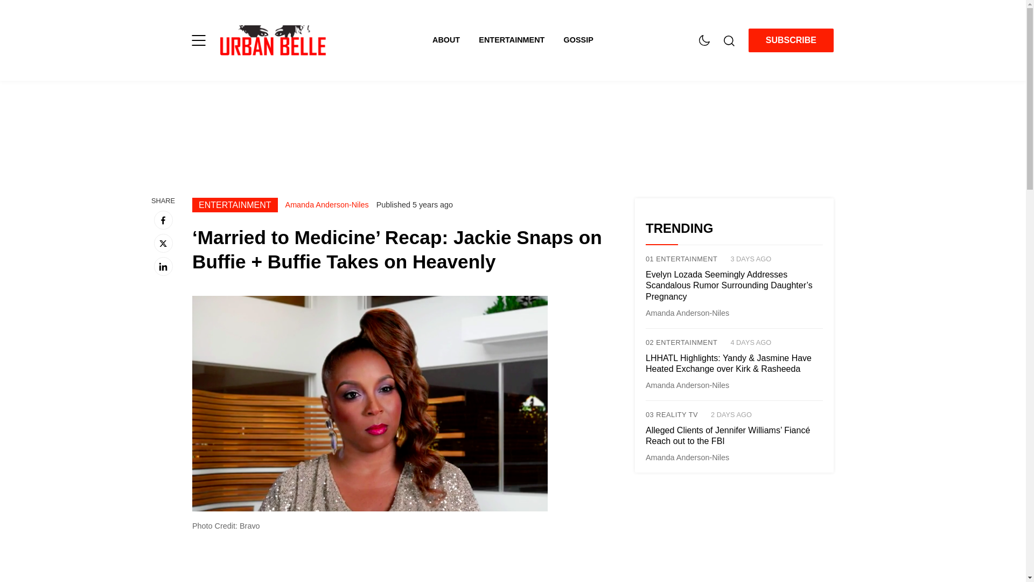 The width and height of the screenshot is (1034, 582). Describe the element at coordinates (791, 40) in the screenshot. I see `SUBSCRIBE` at that location.